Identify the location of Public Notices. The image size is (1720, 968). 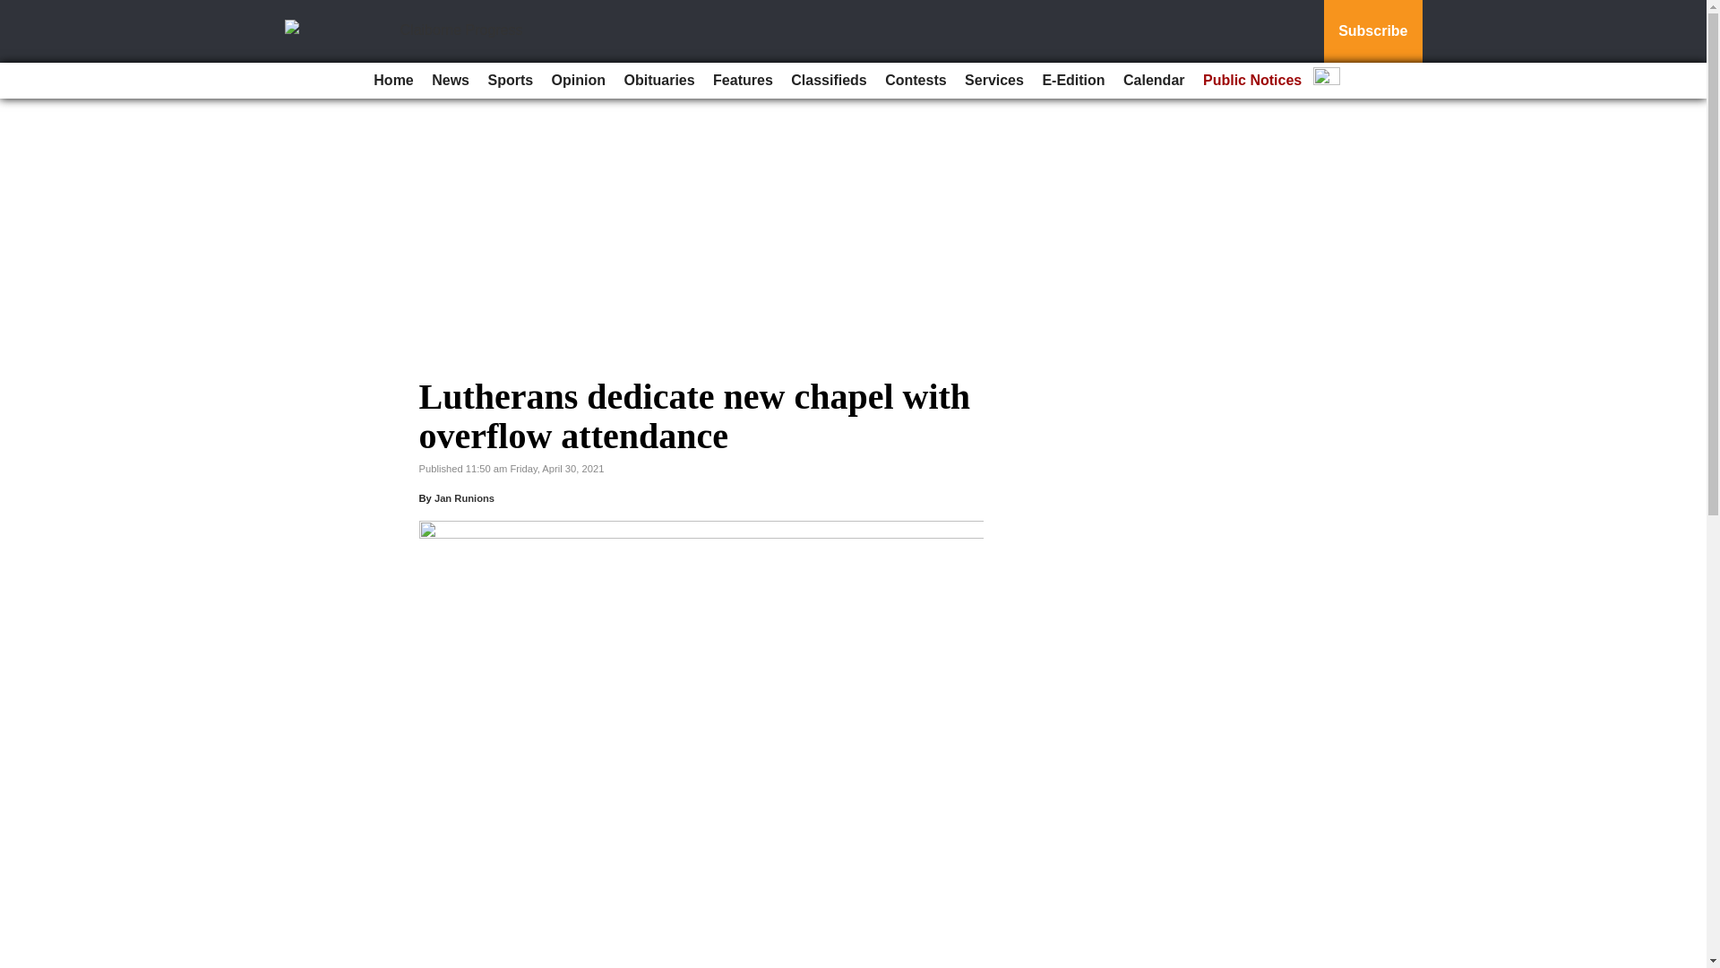
(1252, 81).